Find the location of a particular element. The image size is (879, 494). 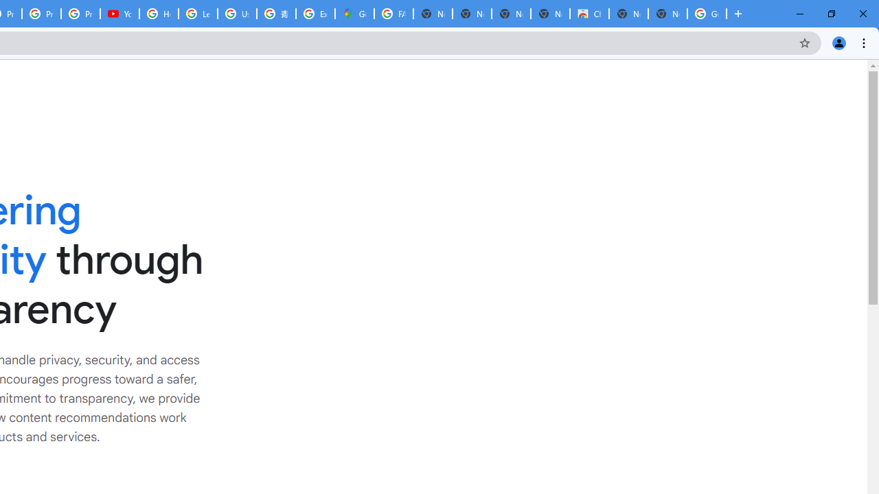

YouTube is located at coordinates (119, 14).